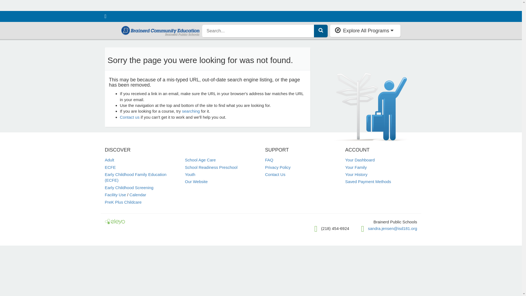  I want to click on Explore All Programs, so click(365, 30).